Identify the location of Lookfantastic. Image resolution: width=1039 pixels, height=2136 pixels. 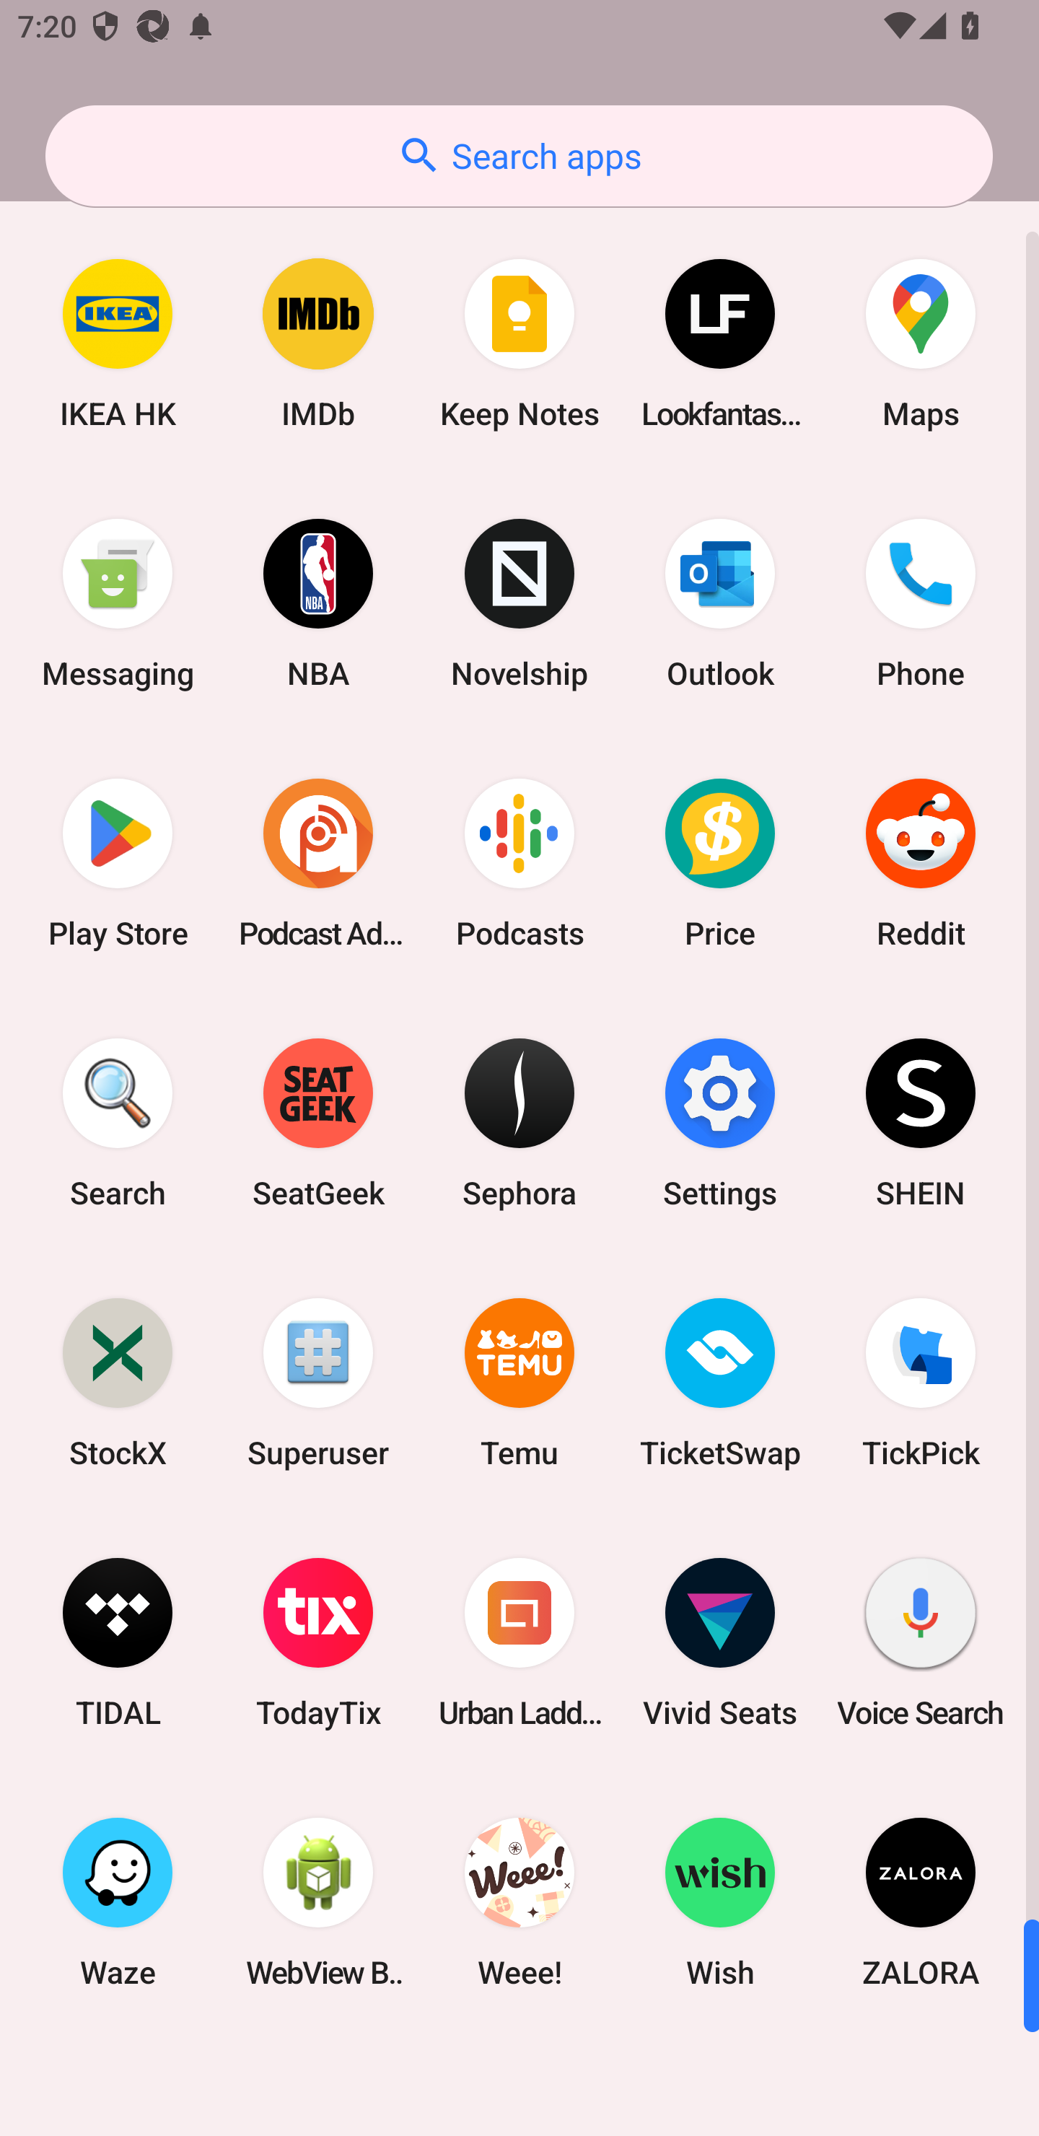
(720, 343).